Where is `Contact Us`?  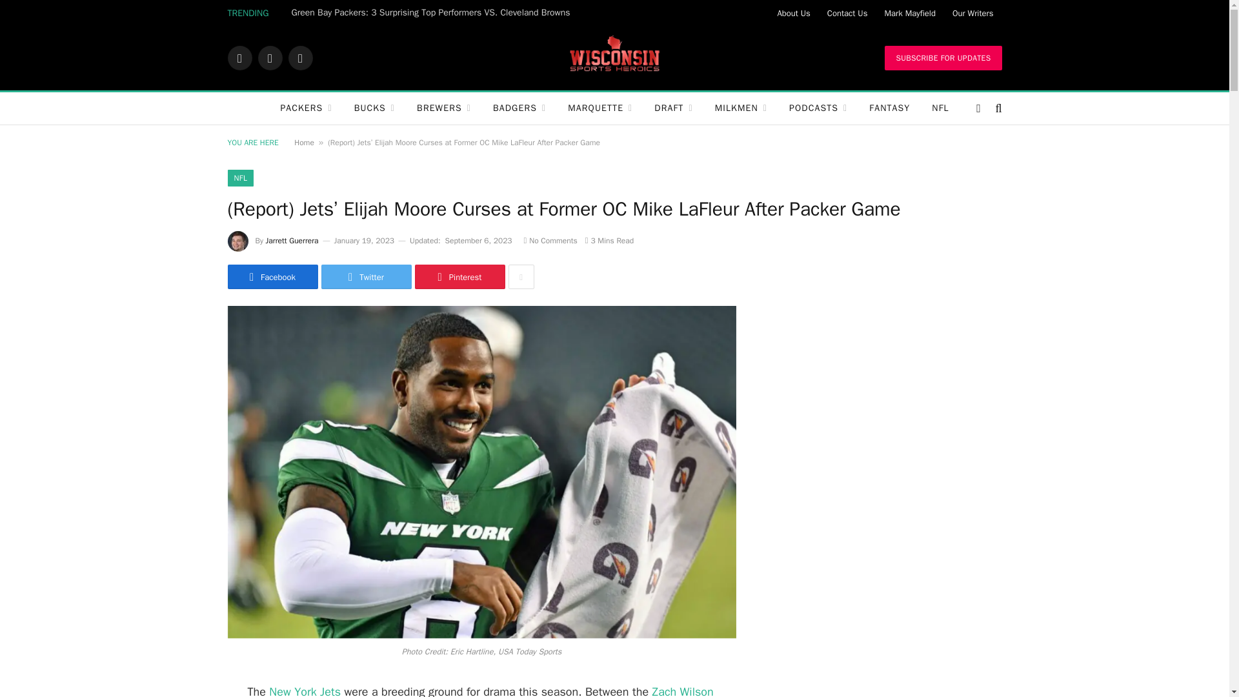 Contact Us is located at coordinates (847, 13).